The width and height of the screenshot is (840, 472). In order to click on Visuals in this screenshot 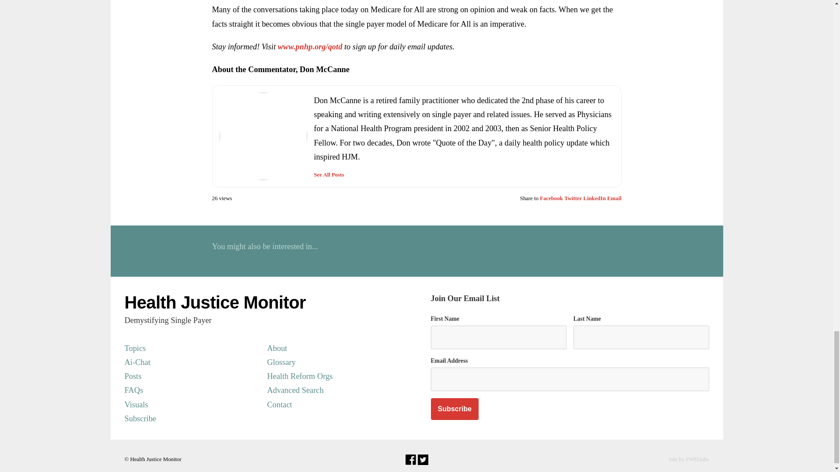, I will do `click(192, 405)`.